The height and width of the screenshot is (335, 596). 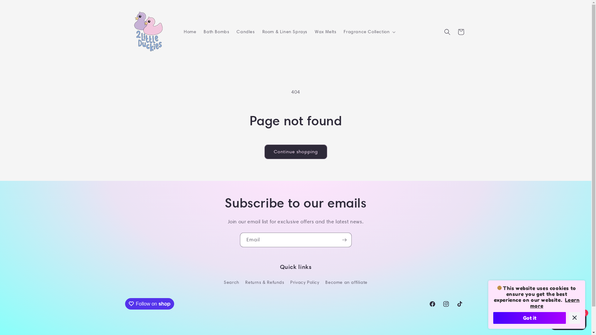 What do you see at coordinates (305, 282) in the screenshot?
I see `Privacy Policy` at bounding box center [305, 282].